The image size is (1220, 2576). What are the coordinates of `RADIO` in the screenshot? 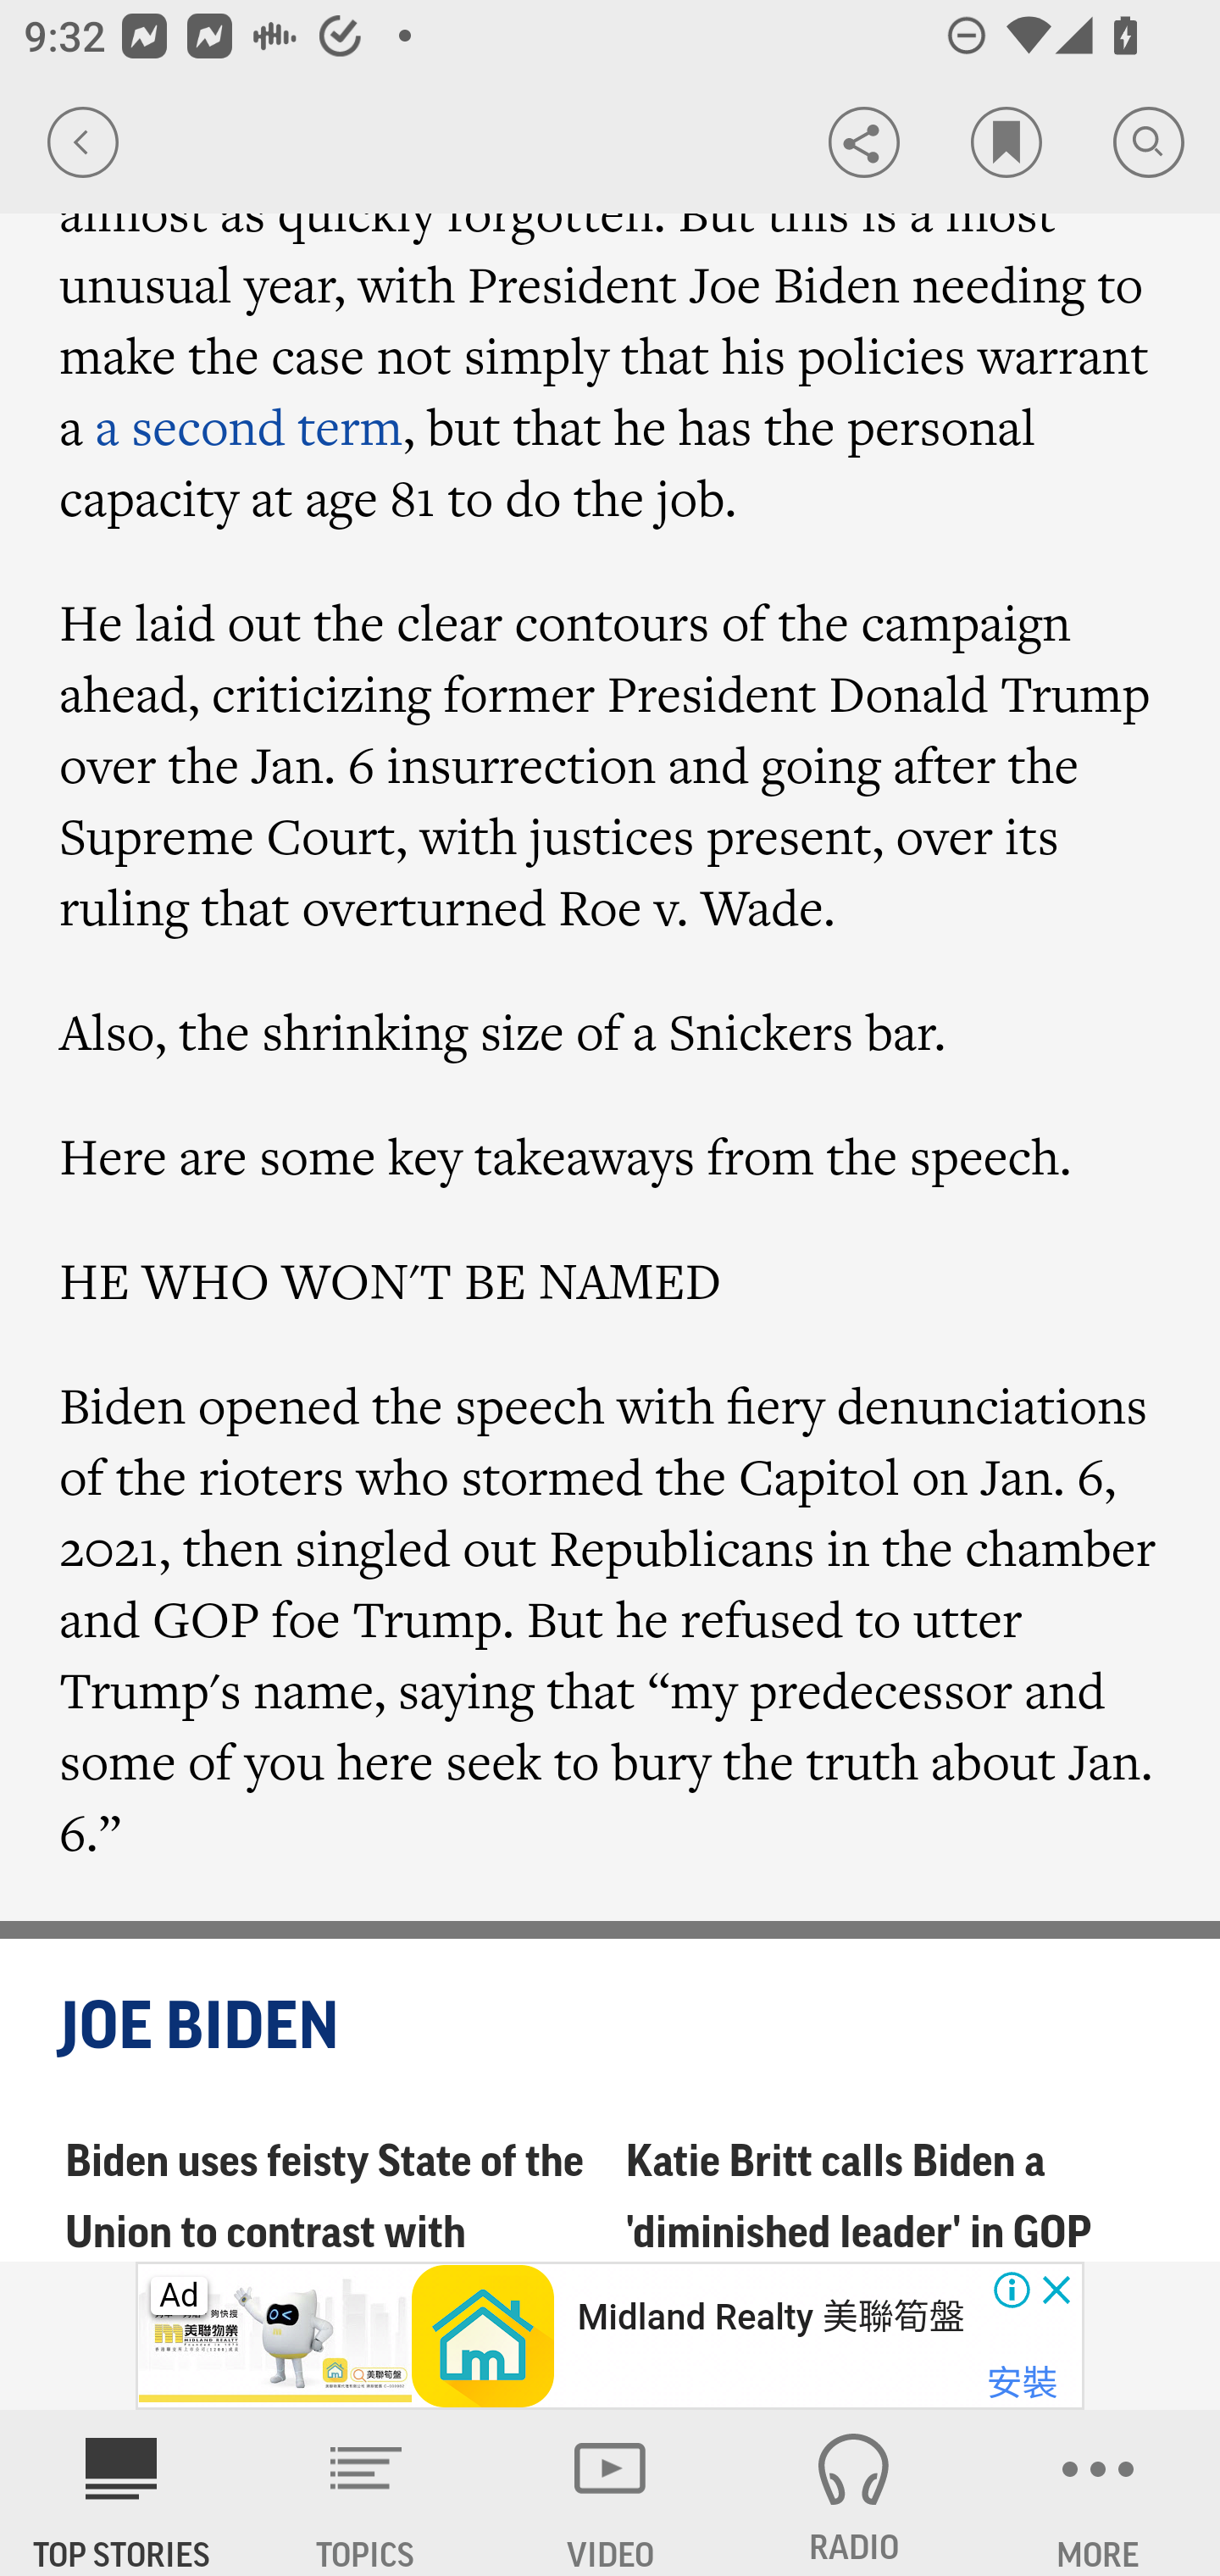 It's located at (854, 2493).